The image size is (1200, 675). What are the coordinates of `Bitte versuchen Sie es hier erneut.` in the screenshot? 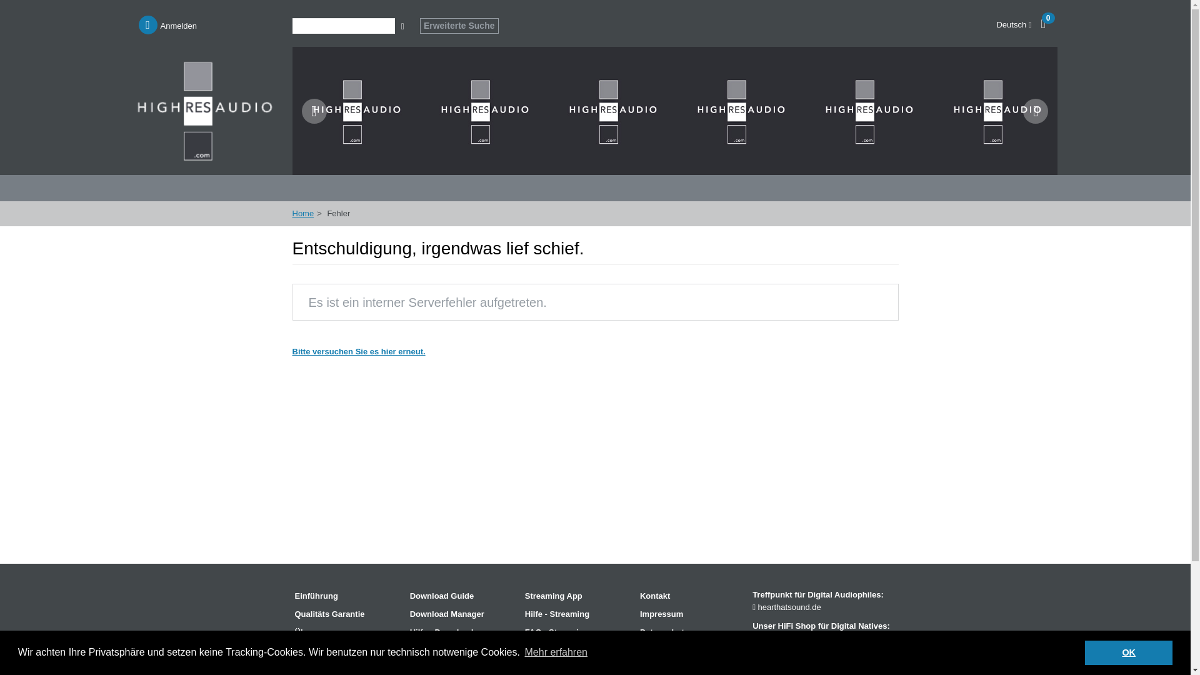 It's located at (359, 351).